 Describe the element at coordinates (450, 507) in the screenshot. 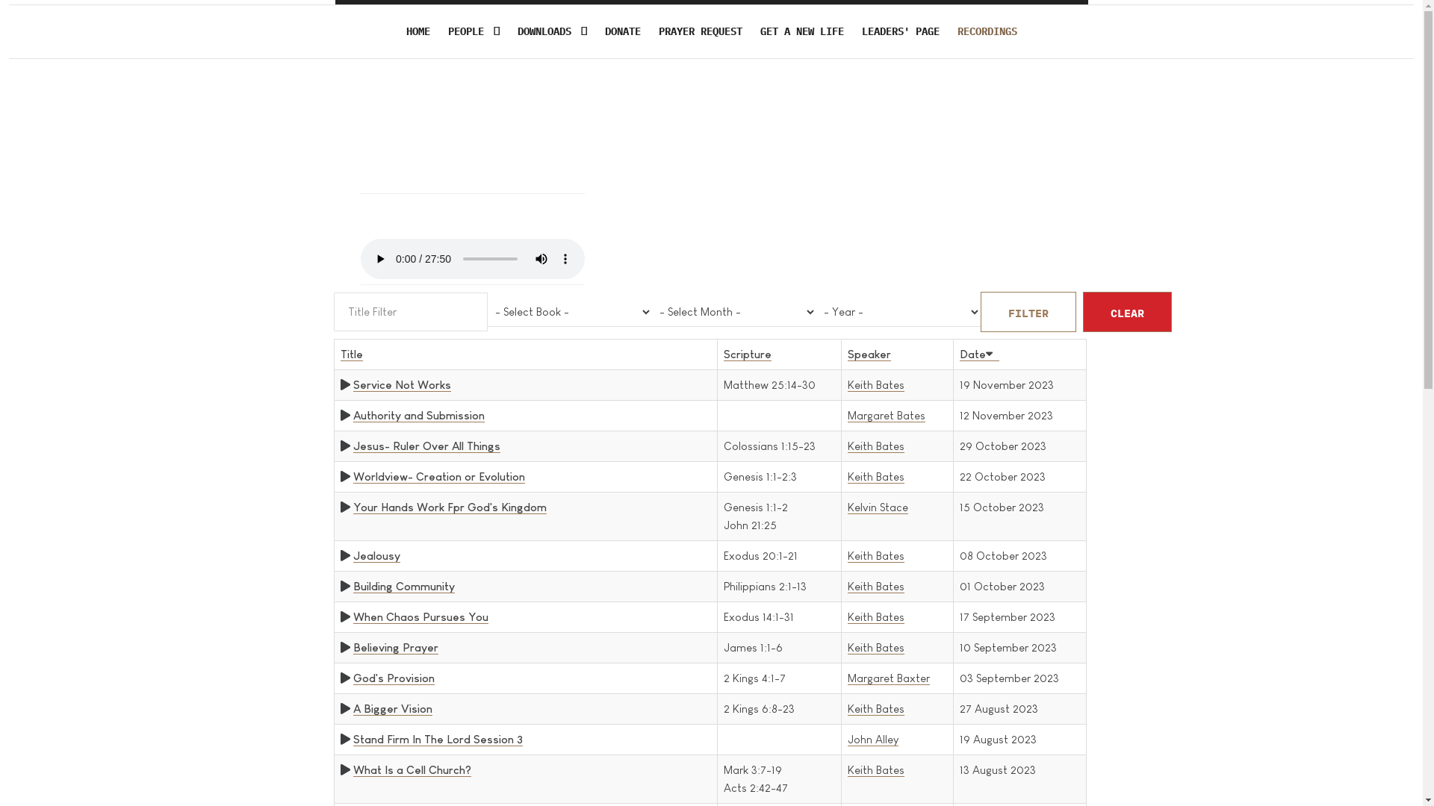

I see `Your Hands Work Fpr God's Kingdom` at that location.